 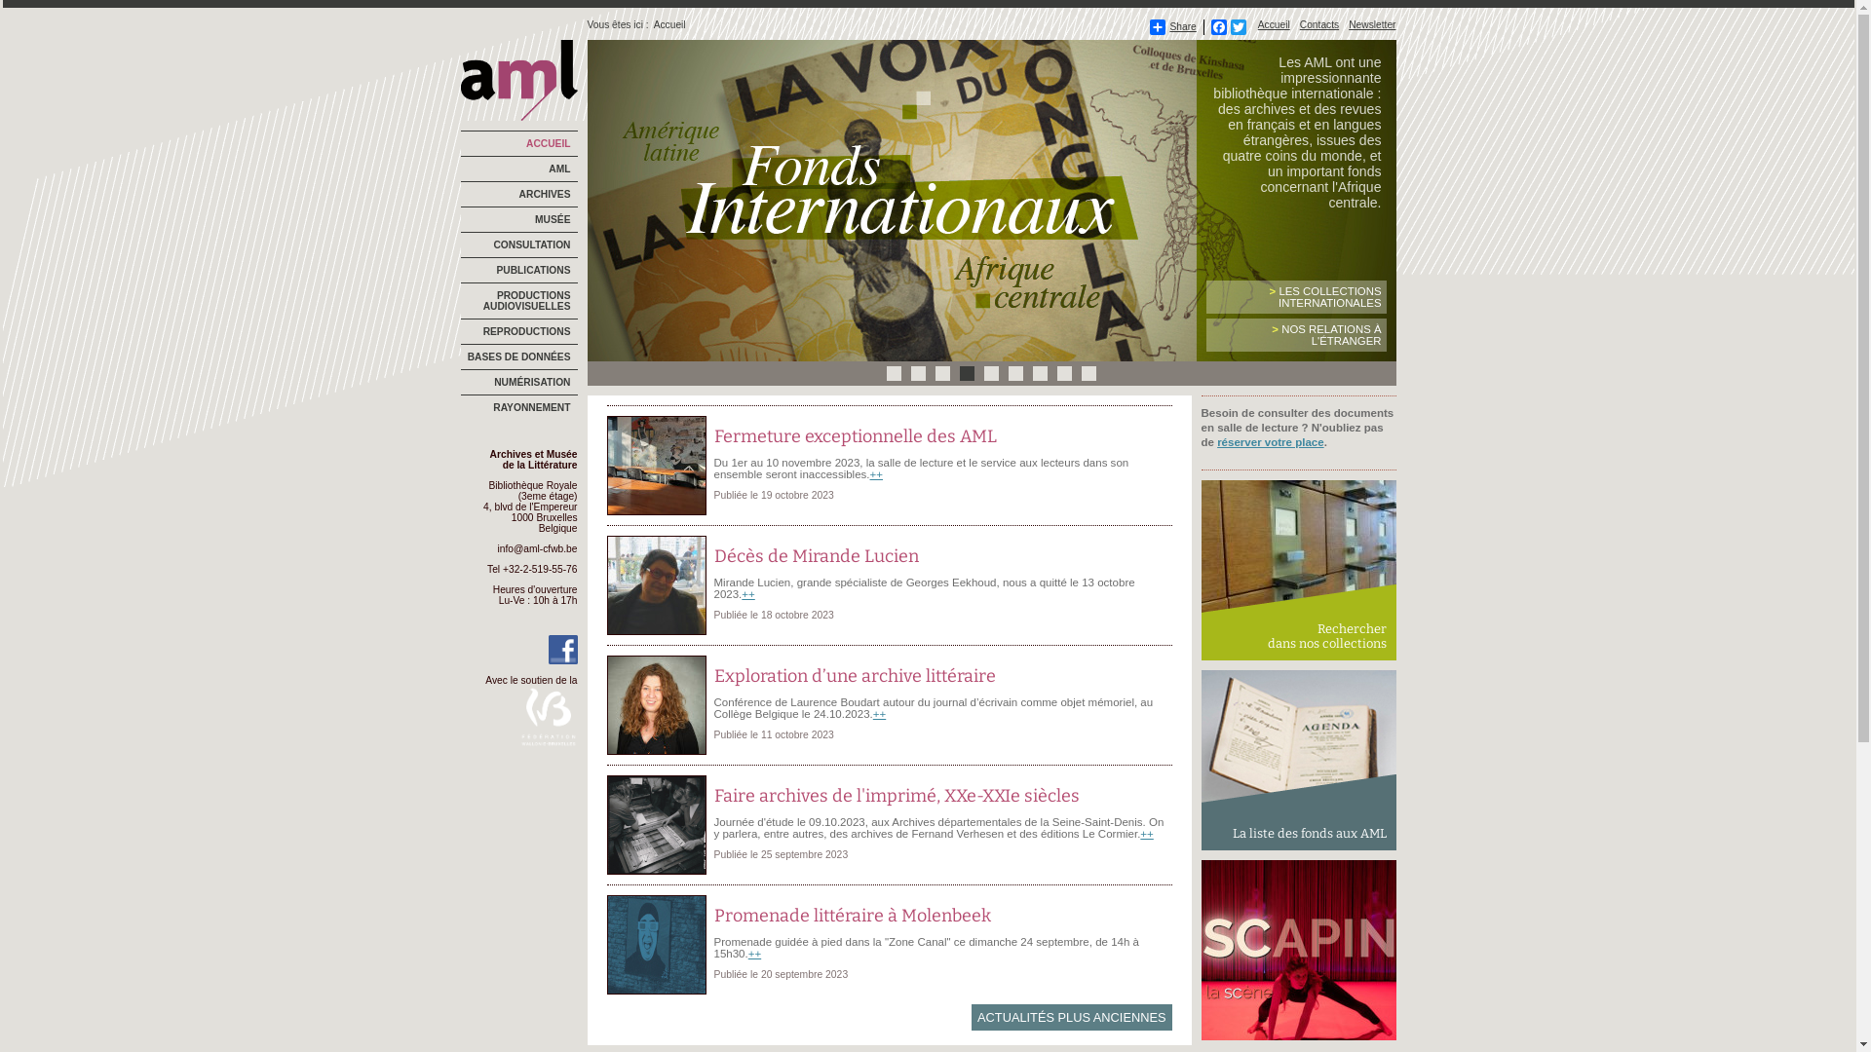 I want to click on 3, so click(x=943, y=374).